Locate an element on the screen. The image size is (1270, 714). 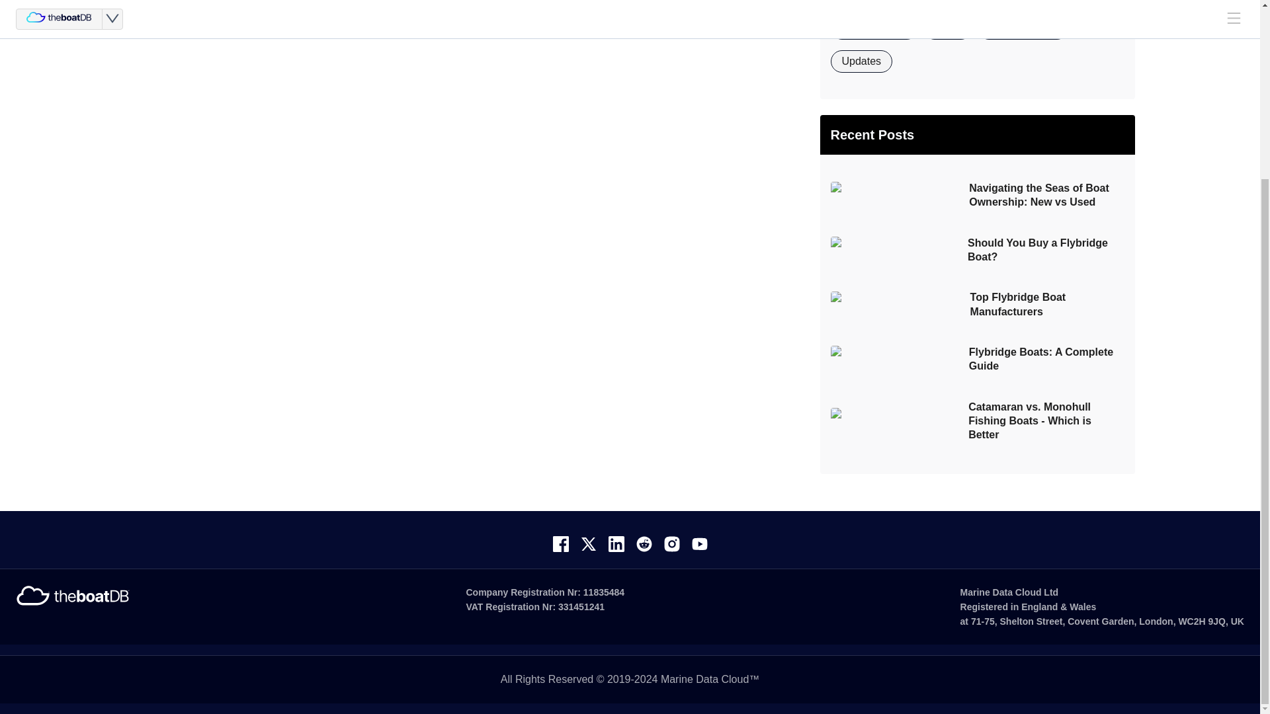
1 is located at coordinates (163, 11).